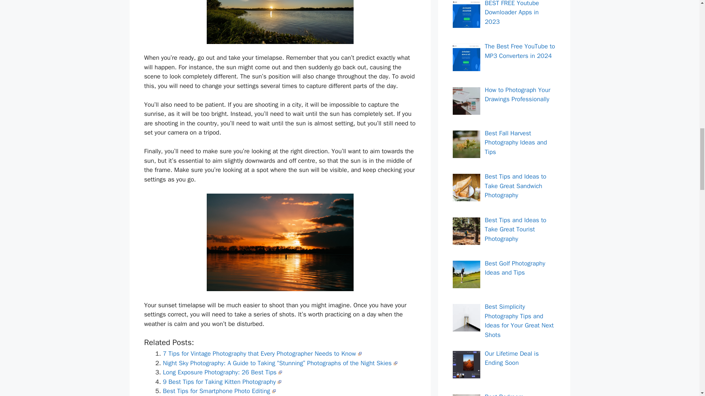 The width and height of the screenshot is (705, 396). I want to click on Best Tips and Ideas to Take Great Tourist Photography, so click(516, 230).